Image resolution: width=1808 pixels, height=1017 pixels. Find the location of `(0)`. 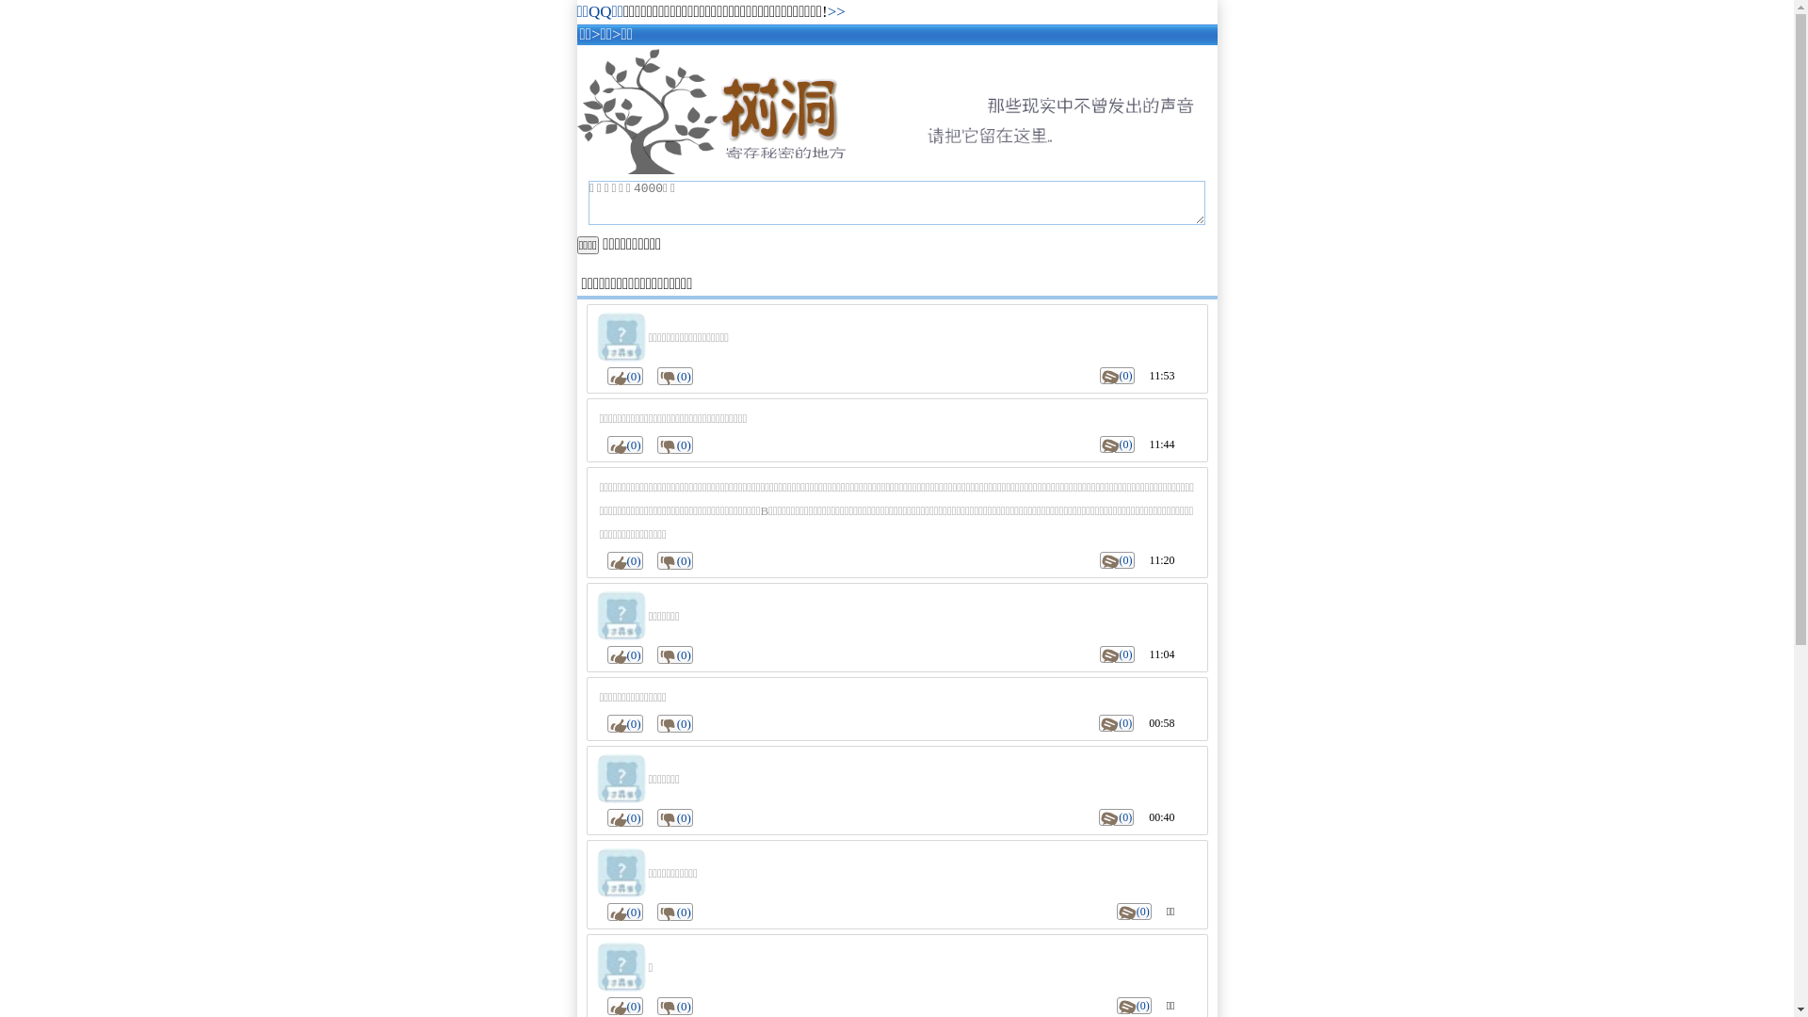

(0) is located at coordinates (675, 817).